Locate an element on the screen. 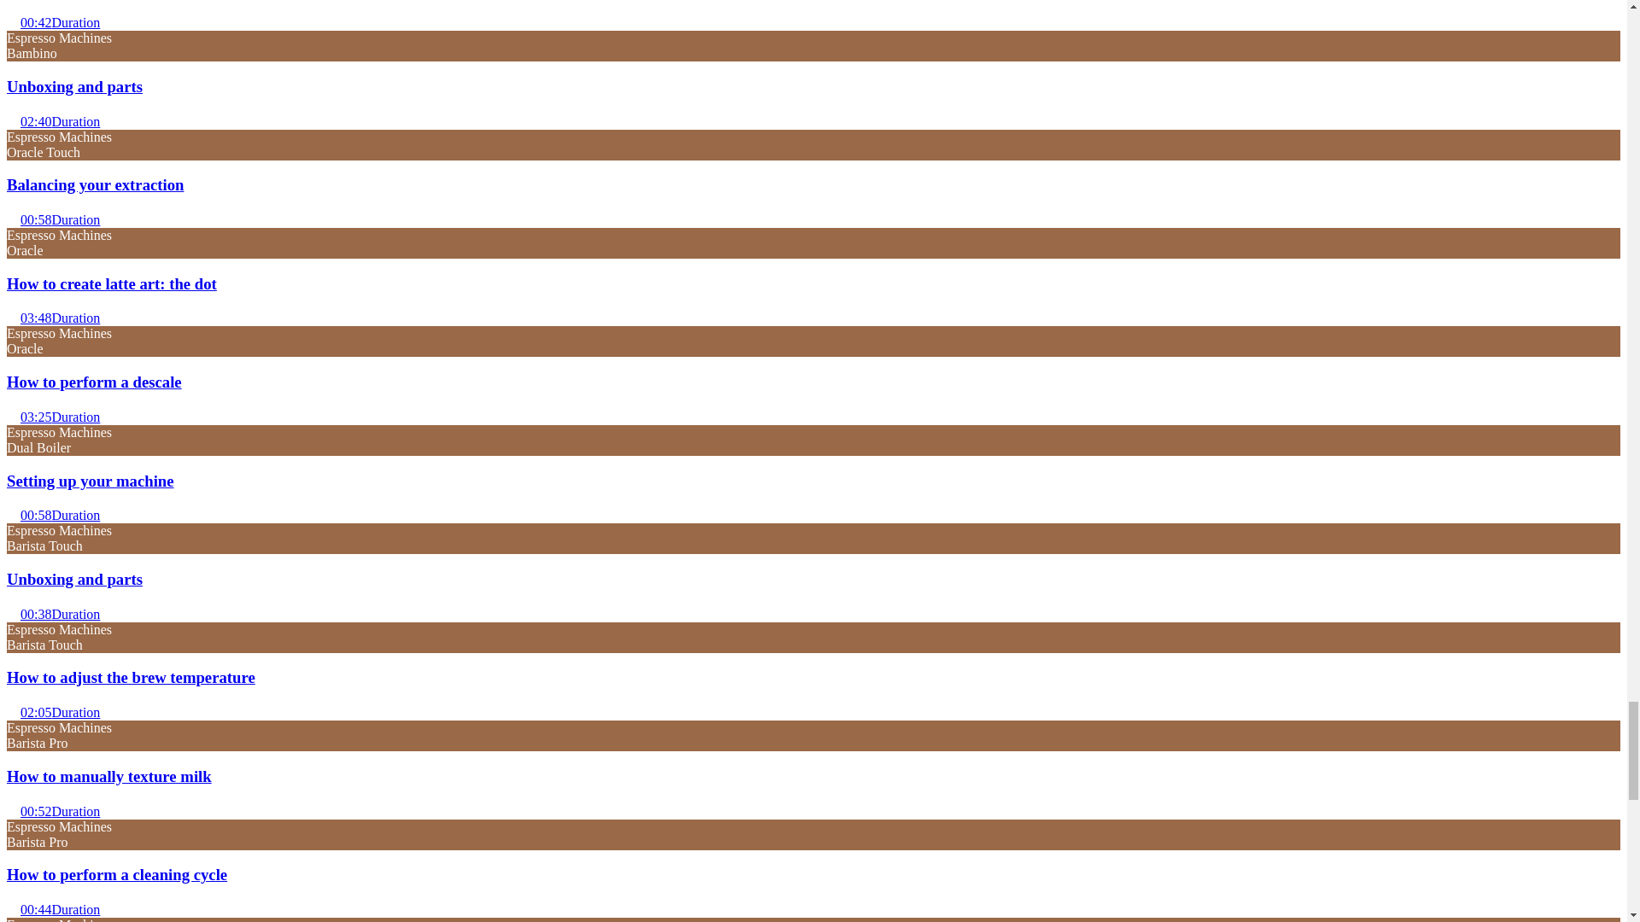  watch video is located at coordinates (13, 20).